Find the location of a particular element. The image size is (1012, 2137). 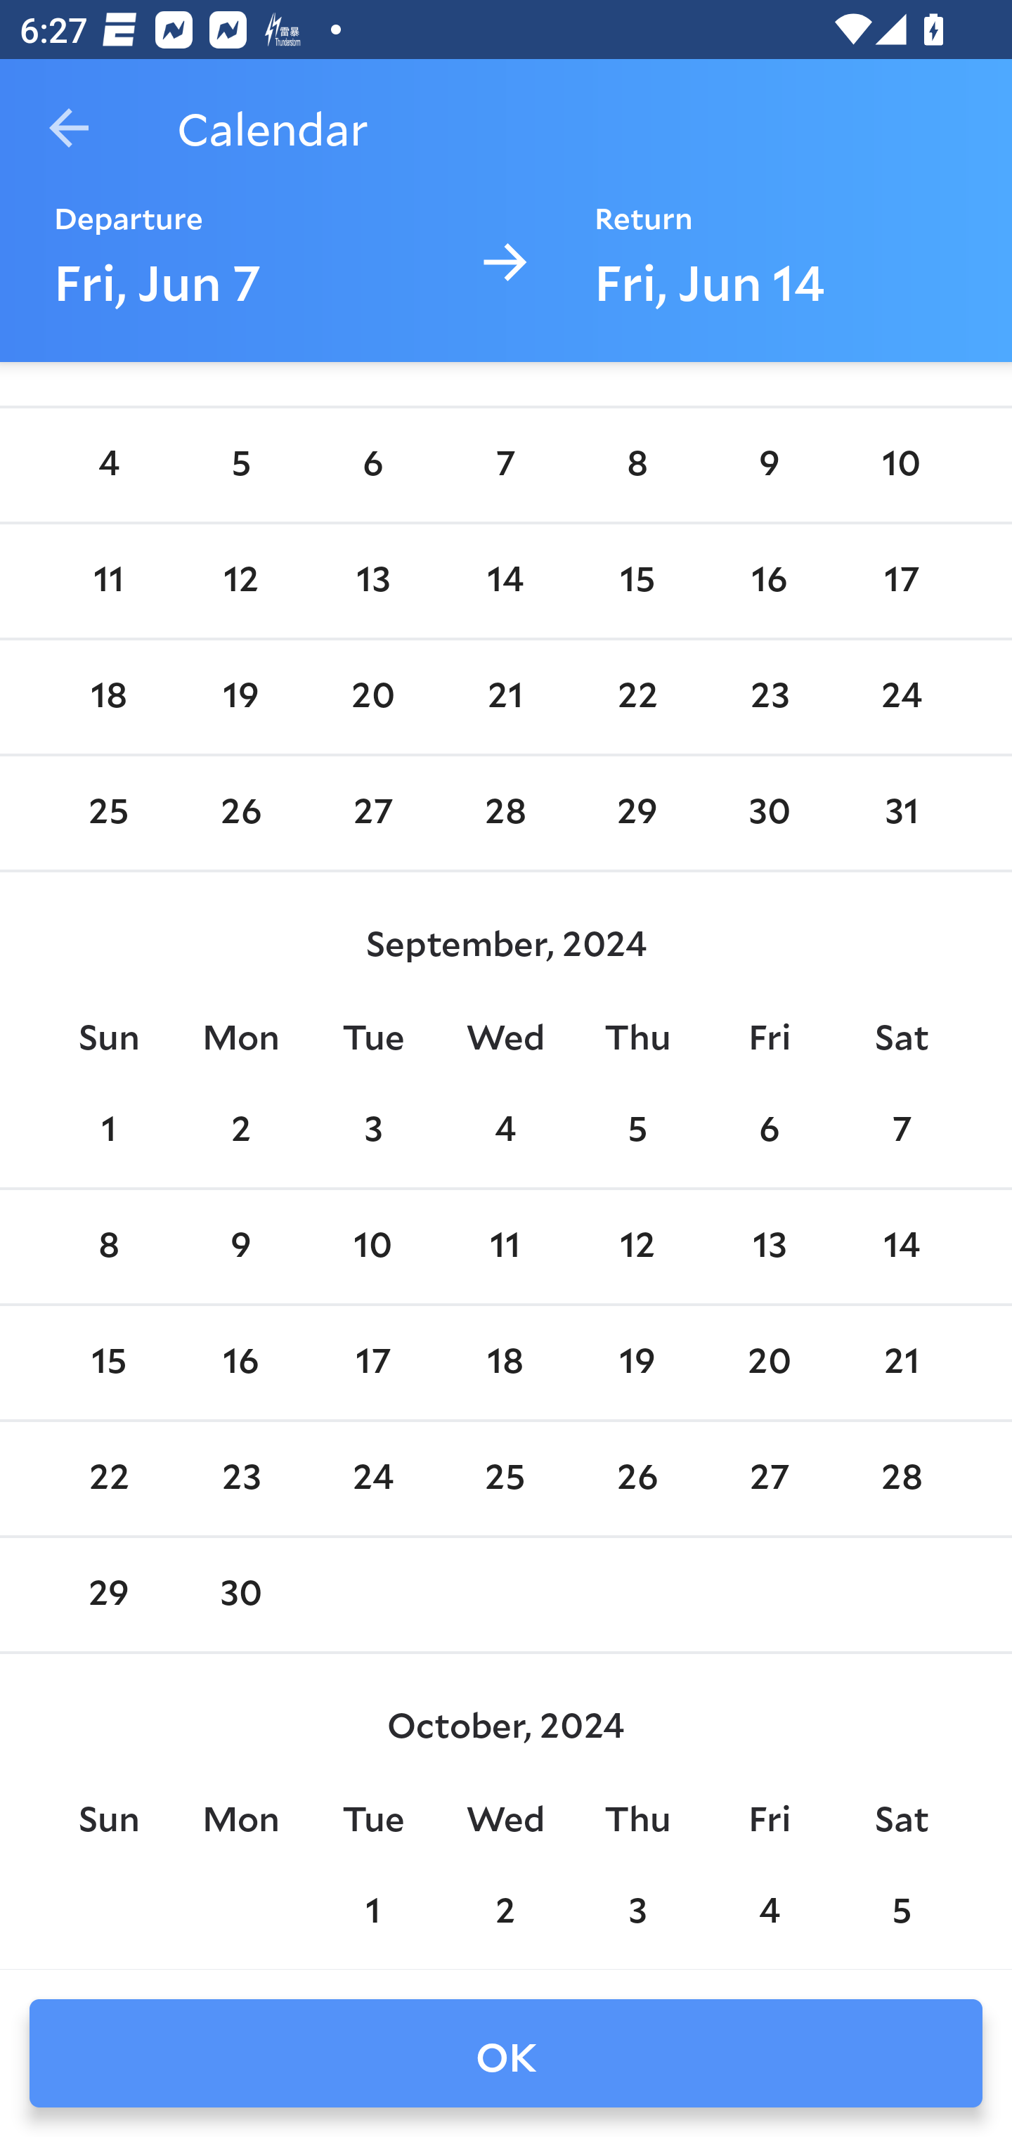

20 is located at coordinates (769, 1363).